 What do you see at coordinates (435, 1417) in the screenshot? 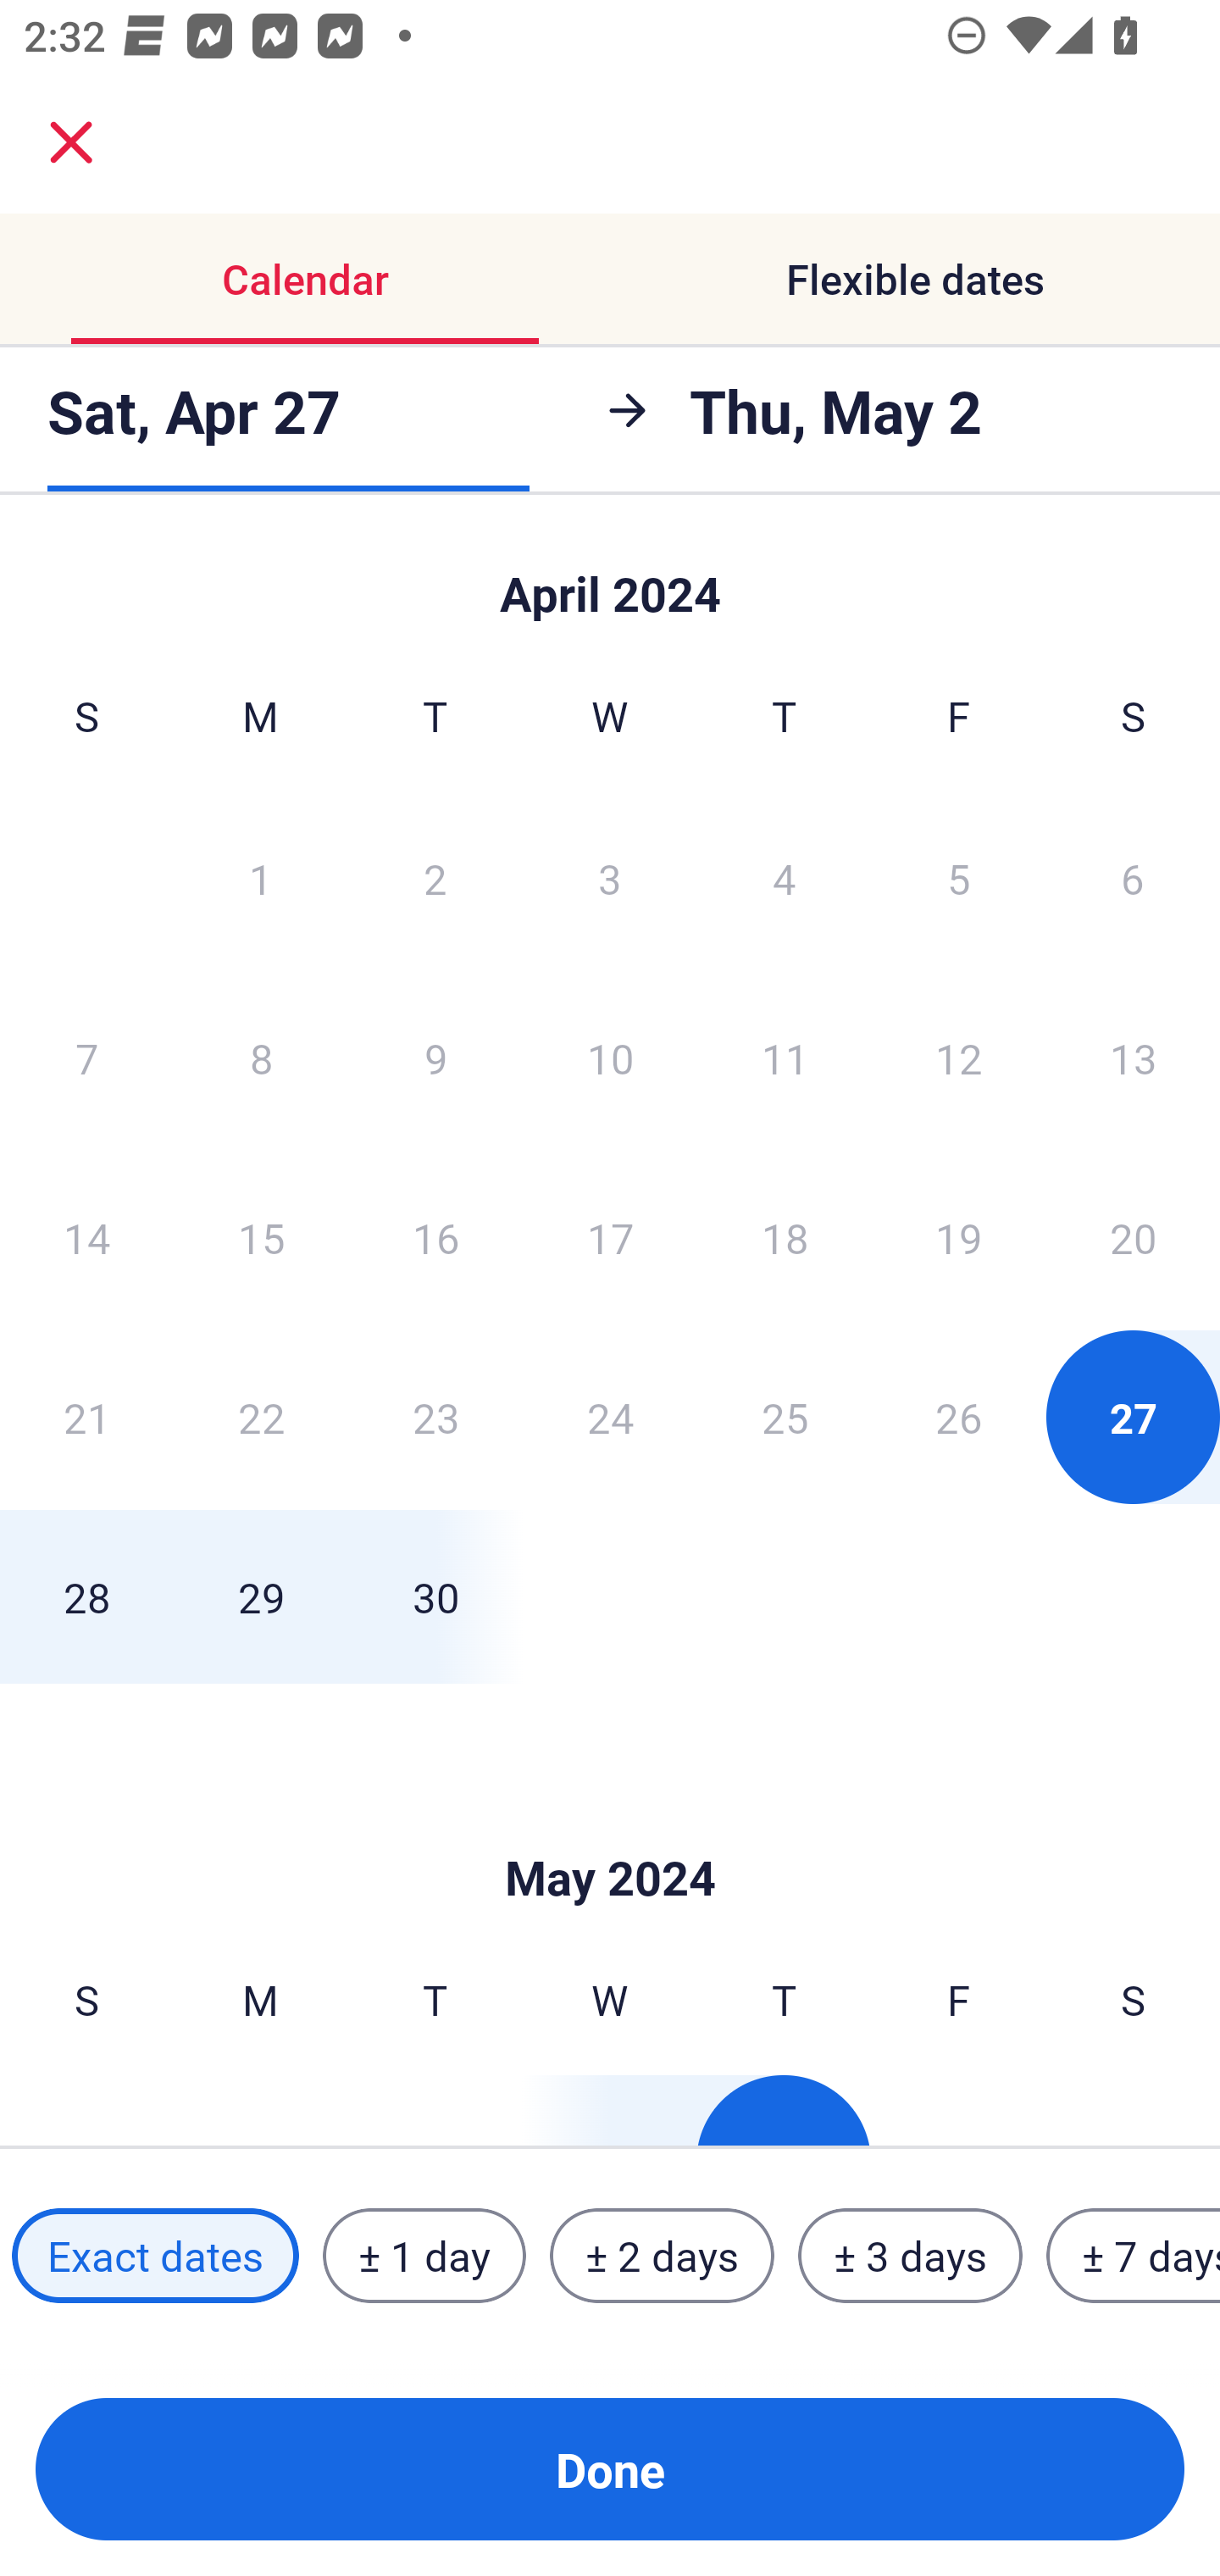
I see `23 Tuesday, April 23, 2024` at bounding box center [435, 1417].